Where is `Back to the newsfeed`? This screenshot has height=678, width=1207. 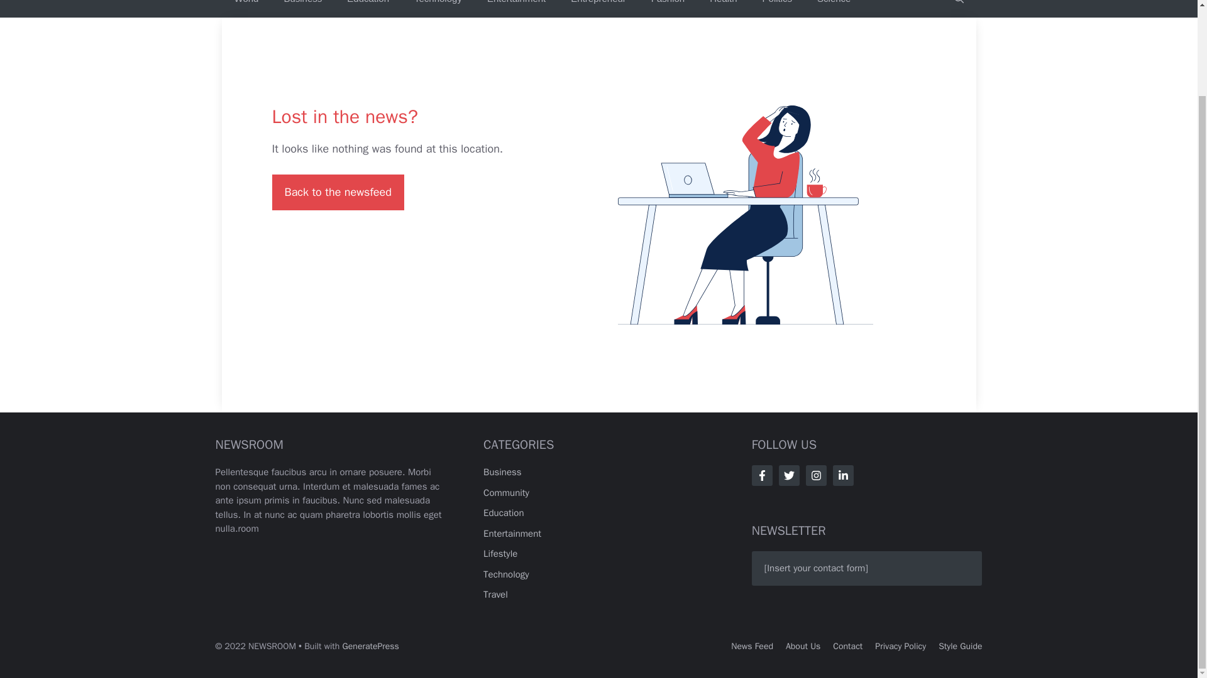
Back to the newsfeed is located at coordinates (337, 192).